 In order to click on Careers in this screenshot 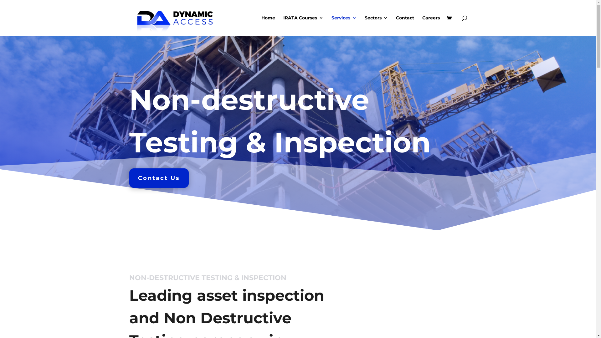, I will do `click(431, 26)`.